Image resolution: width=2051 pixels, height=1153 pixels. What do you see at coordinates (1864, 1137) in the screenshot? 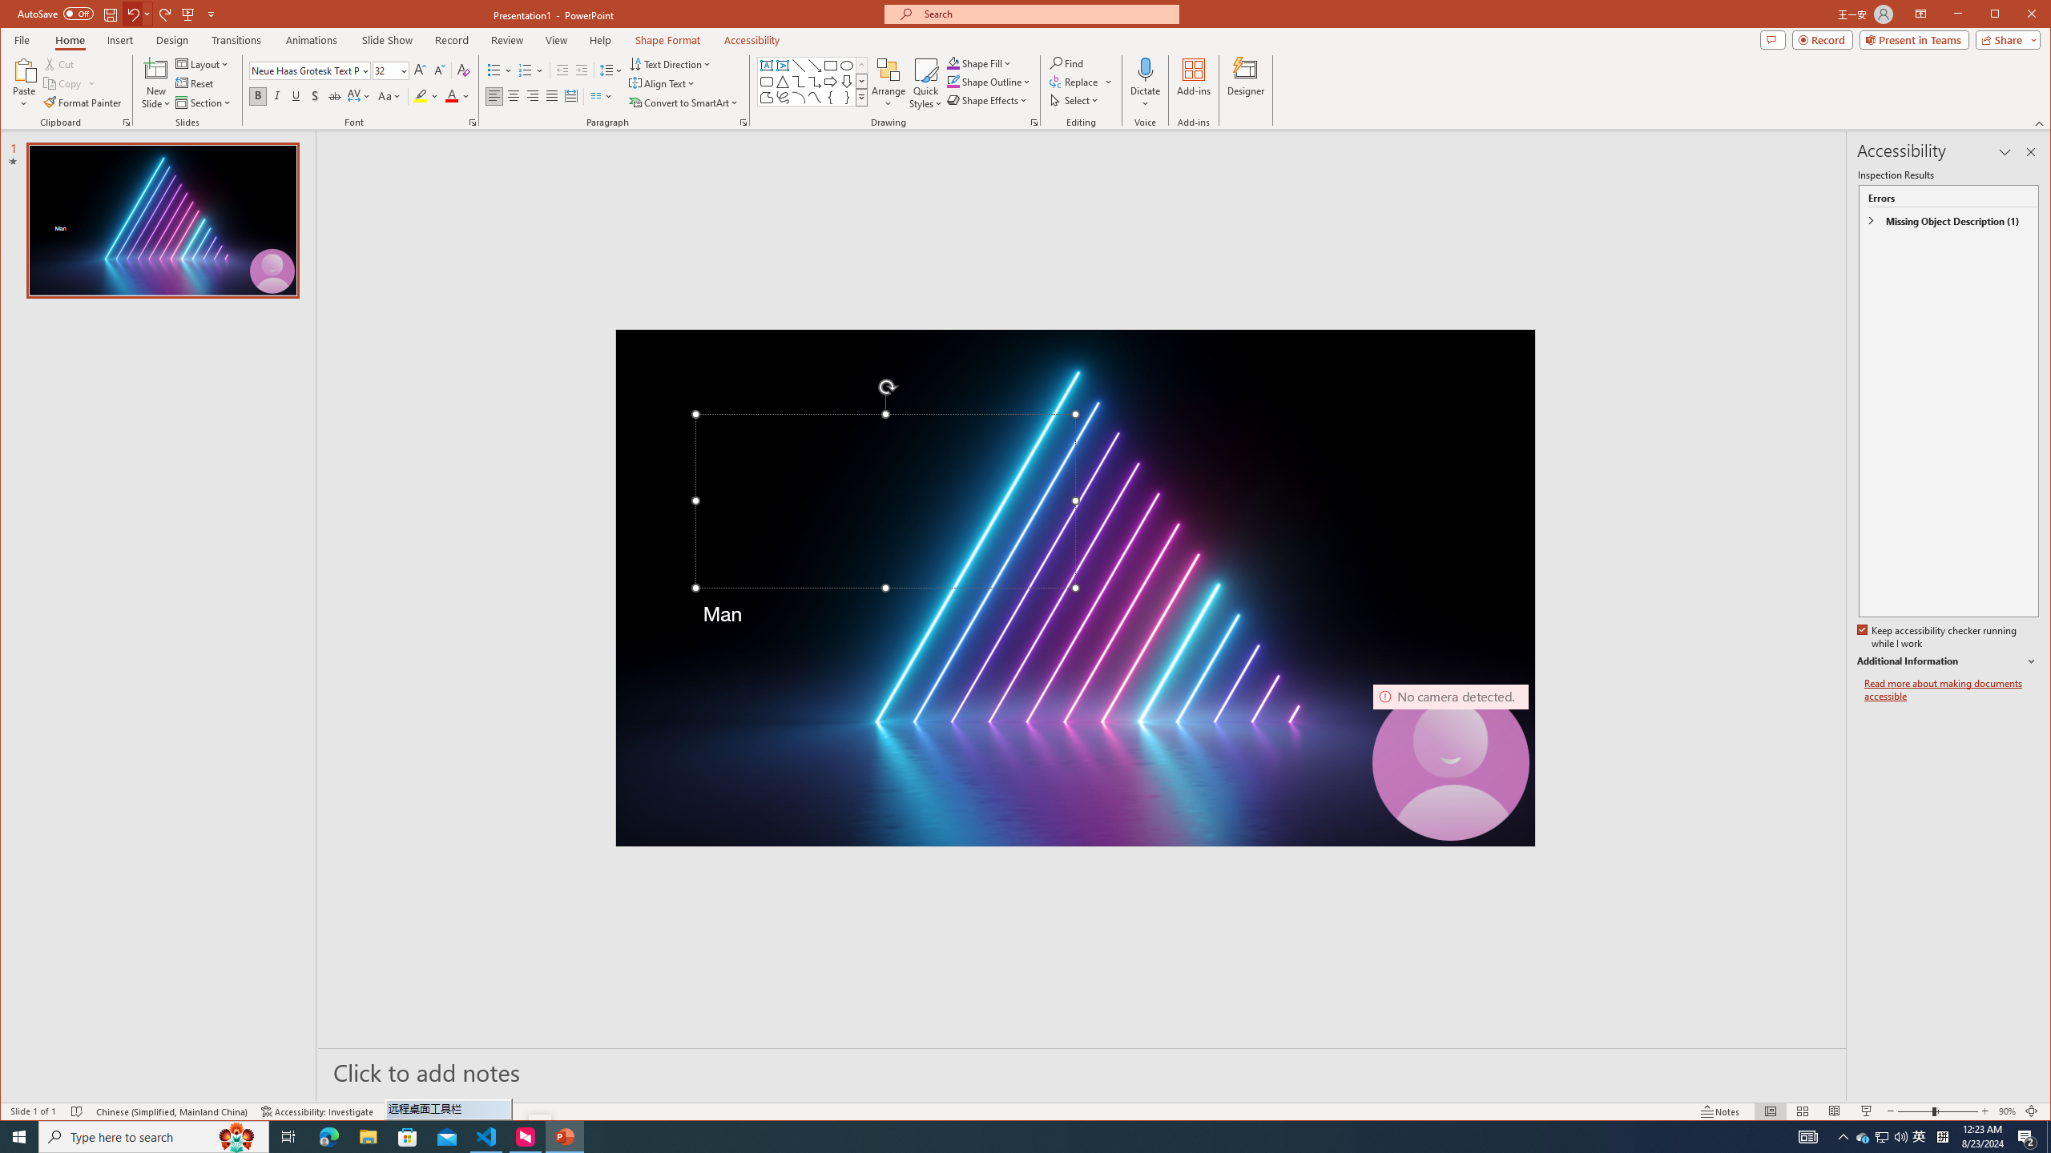
I see `Connector: Elbow Arrow` at bounding box center [1864, 1137].